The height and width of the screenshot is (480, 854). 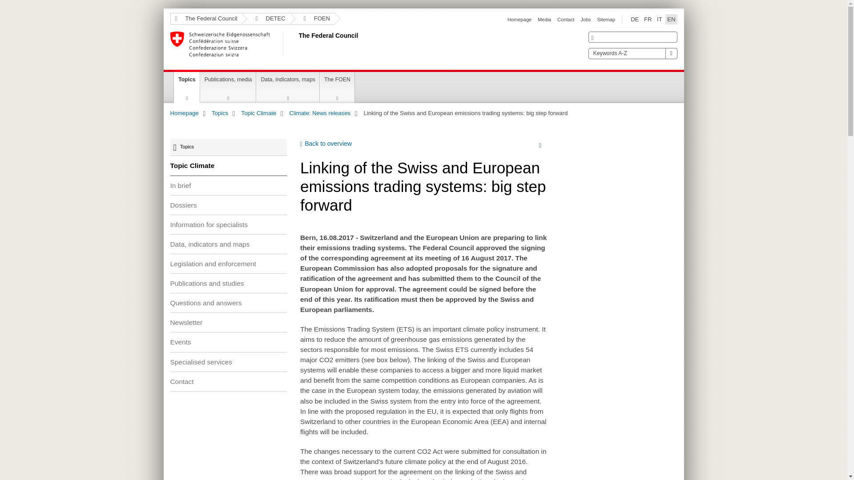 What do you see at coordinates (205, 19) in the screenshot?
I see `The Federal Council` at bounding box center [205, 19].